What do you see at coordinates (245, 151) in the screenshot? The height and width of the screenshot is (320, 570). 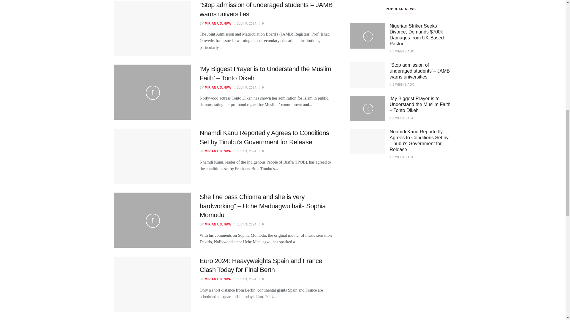 I see `JULY 9, 2024` at bounding box center [245, 151].